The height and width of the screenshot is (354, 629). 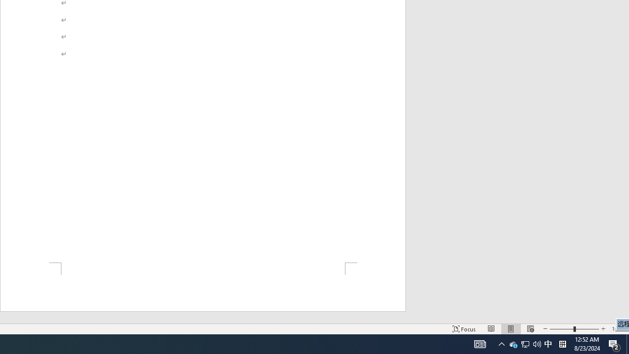 I want to click on Tray Input Indicator - Chinese (Simplified, China), so click(x=614, y=344).